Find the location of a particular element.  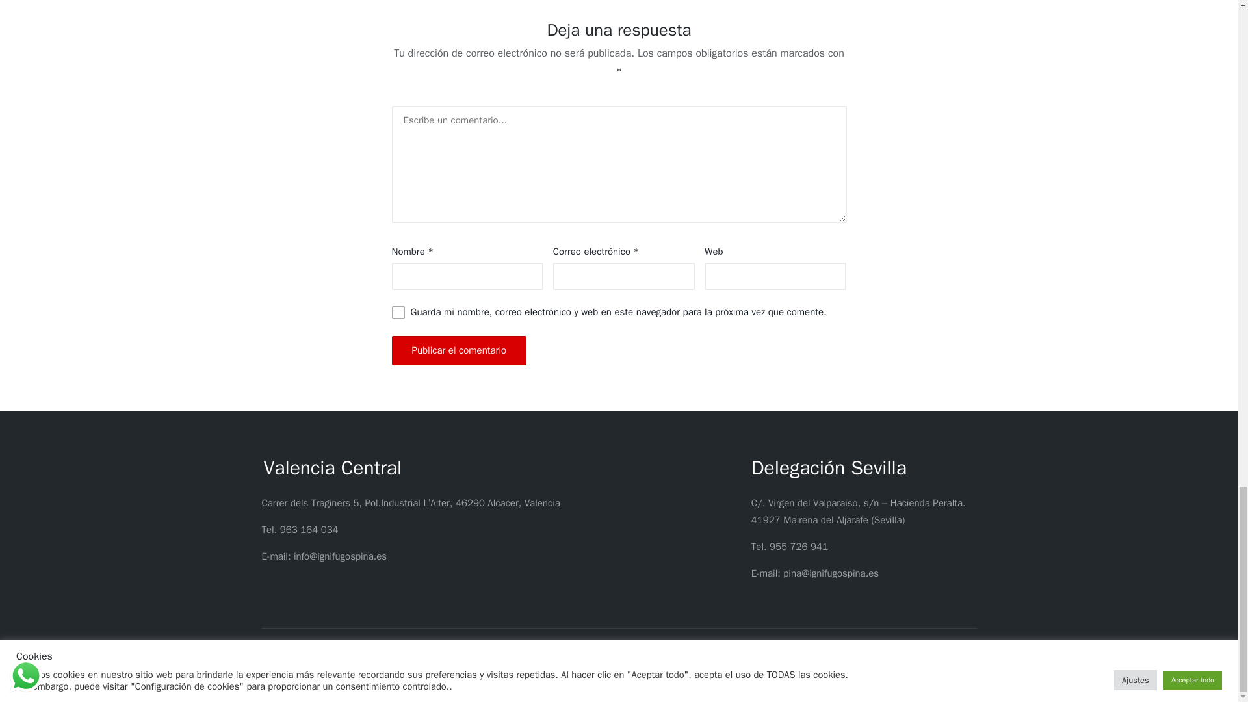

963 164 034 is located at coordinates (309, 529).